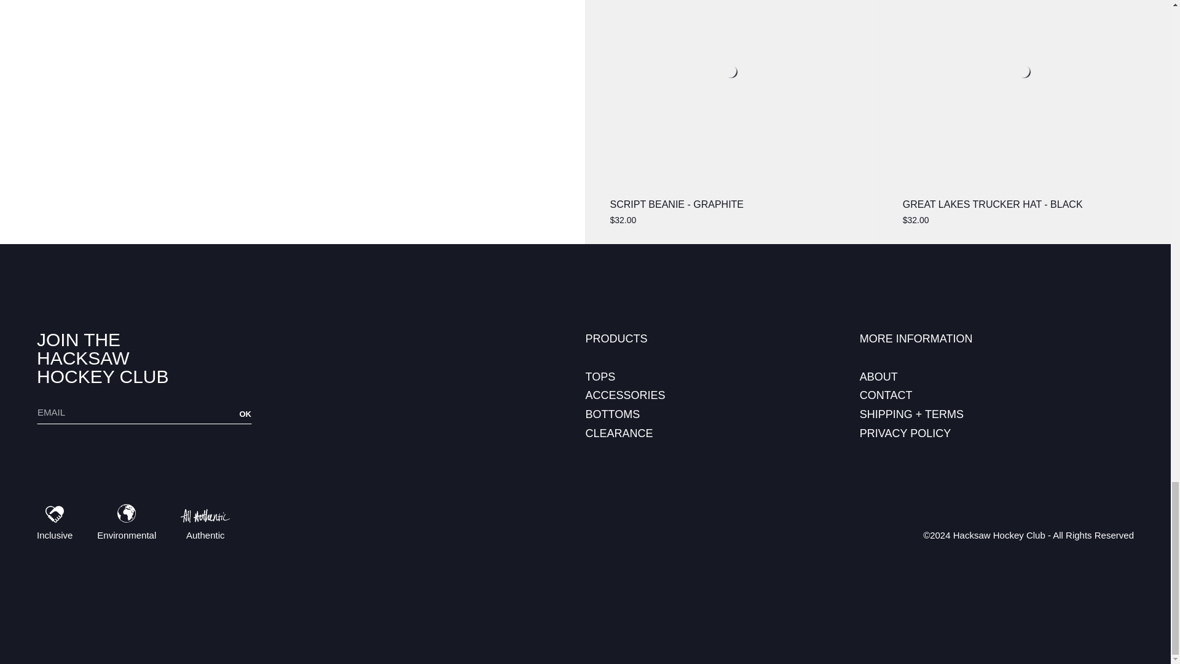 The height and width of the screenshot is (664, 1180). What do you see at coordinates (245, 414) in the screenshot?
I see `OK` at bounding box center [245, 414].